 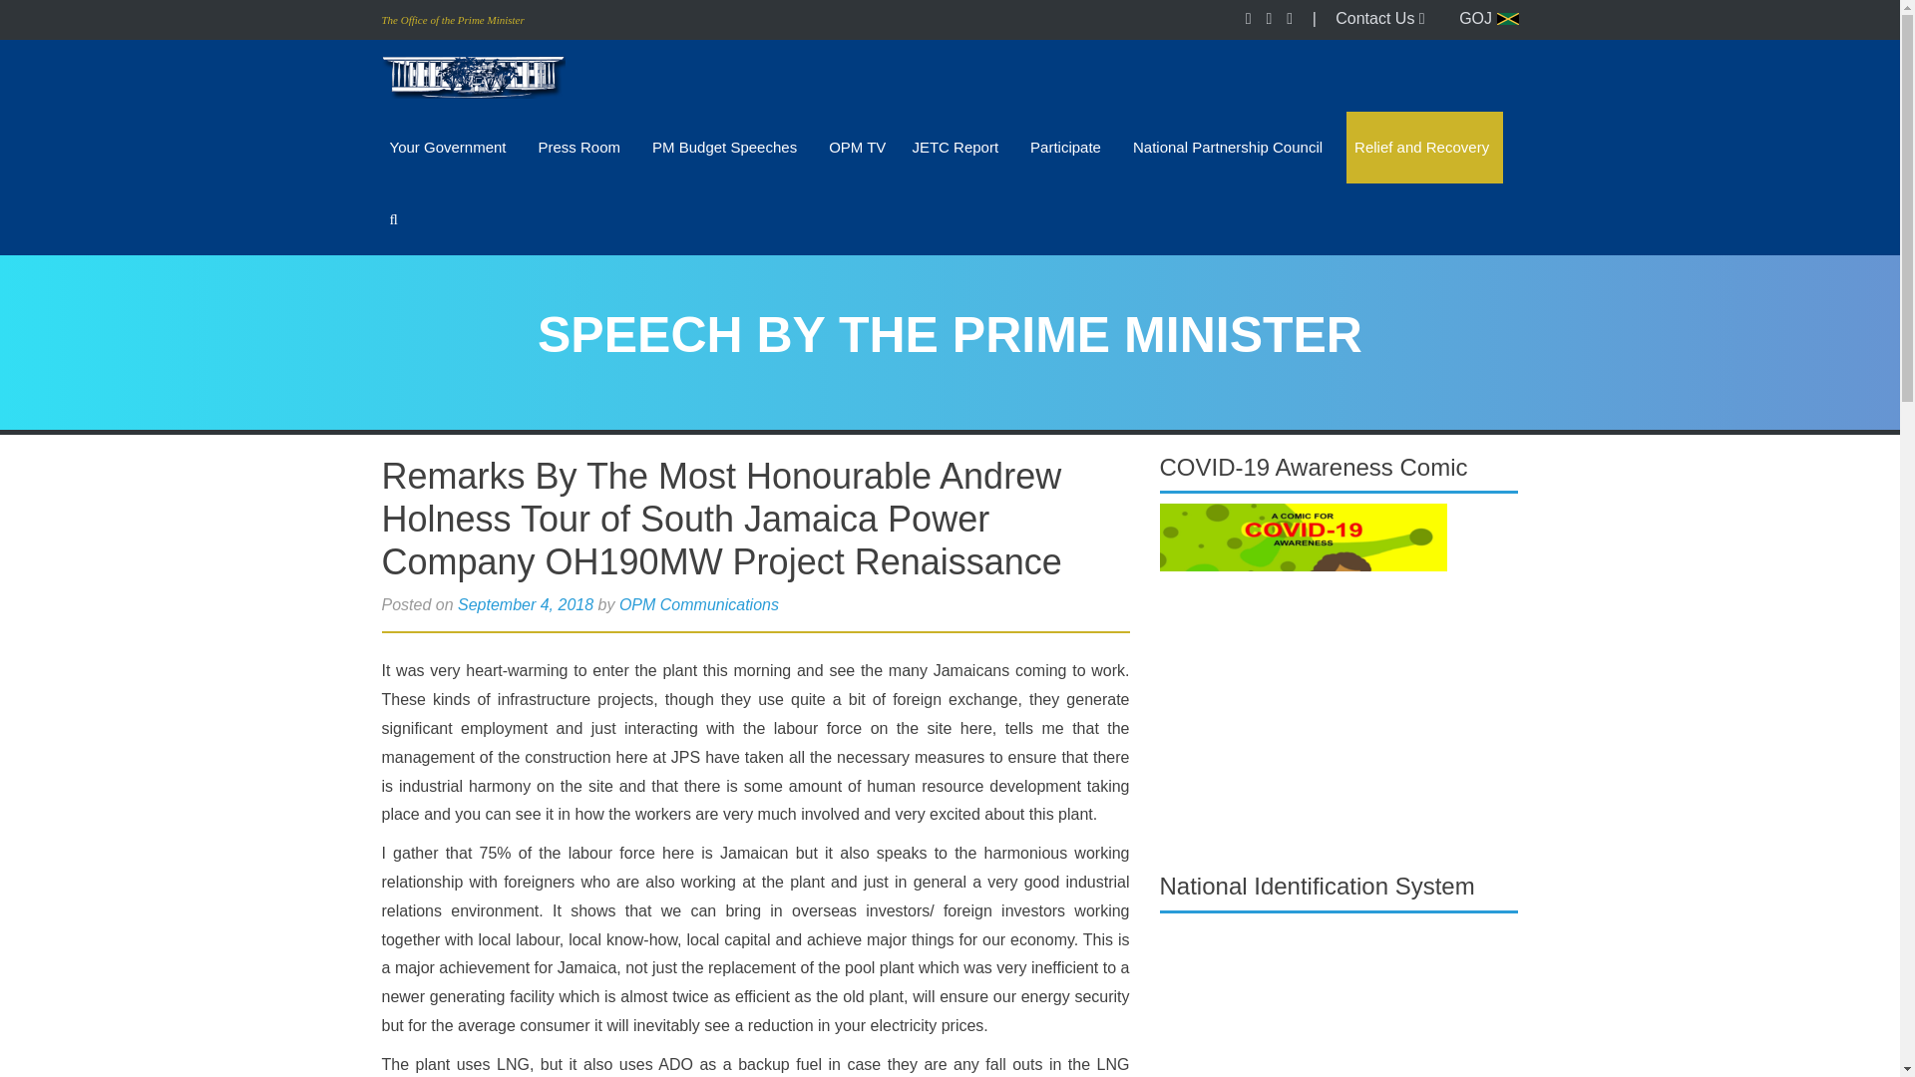 What do you see at coordinates (726, 148) in the screenshot?
I see `PM Budget Speeches` at bounding box center [726, 148].